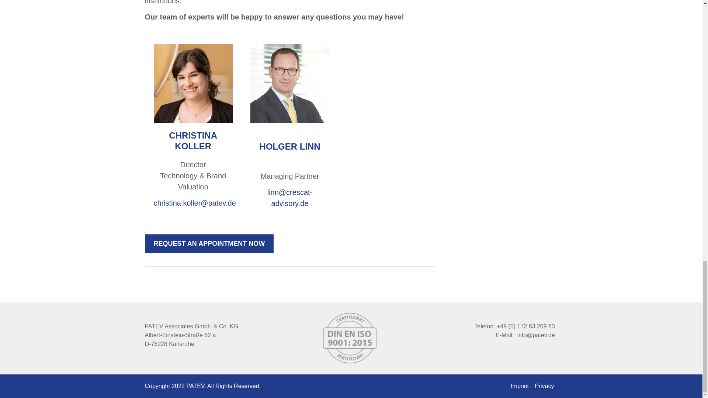  I want to click on Privacy, so click(544, 386).